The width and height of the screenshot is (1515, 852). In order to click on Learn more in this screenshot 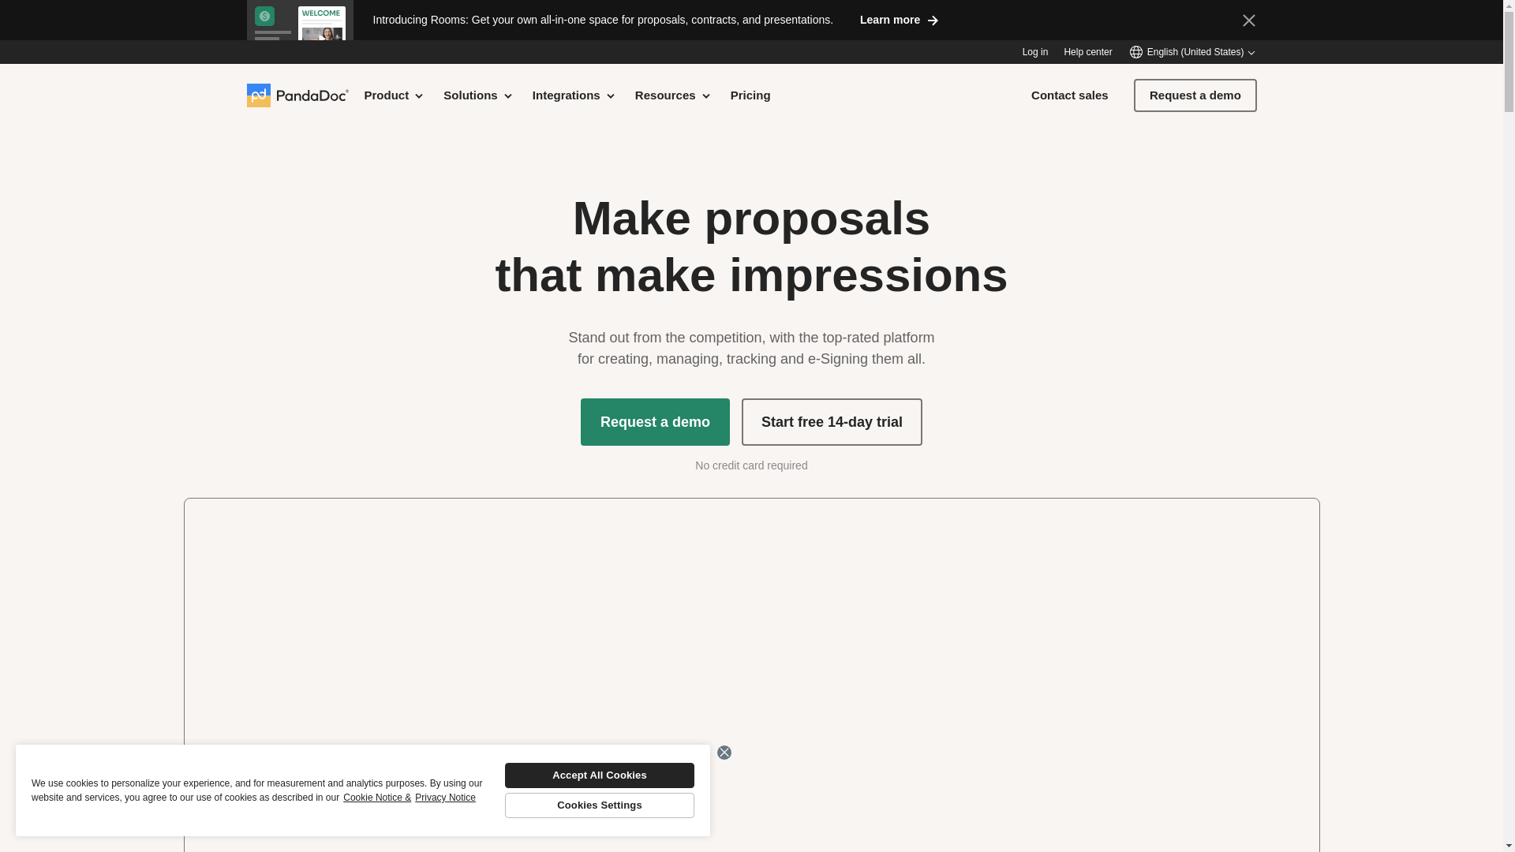, I will do `click(900, 19)`.